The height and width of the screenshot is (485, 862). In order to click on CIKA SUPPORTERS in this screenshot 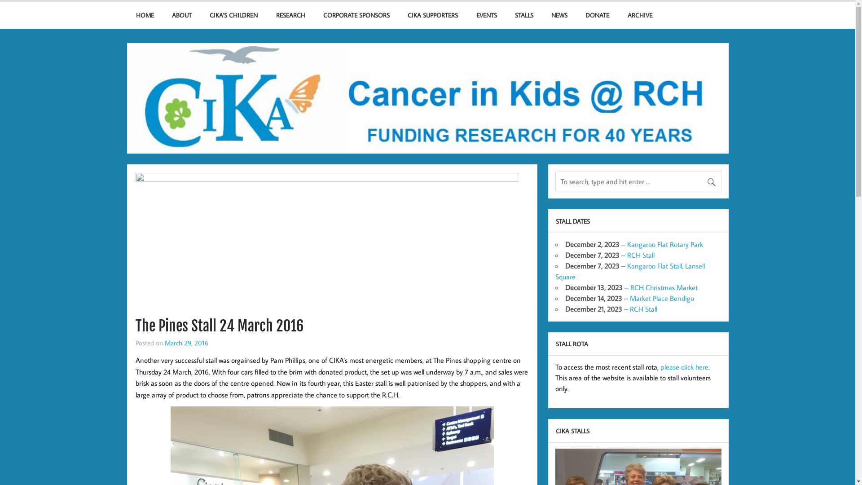, I will do `click(433, 15)`.